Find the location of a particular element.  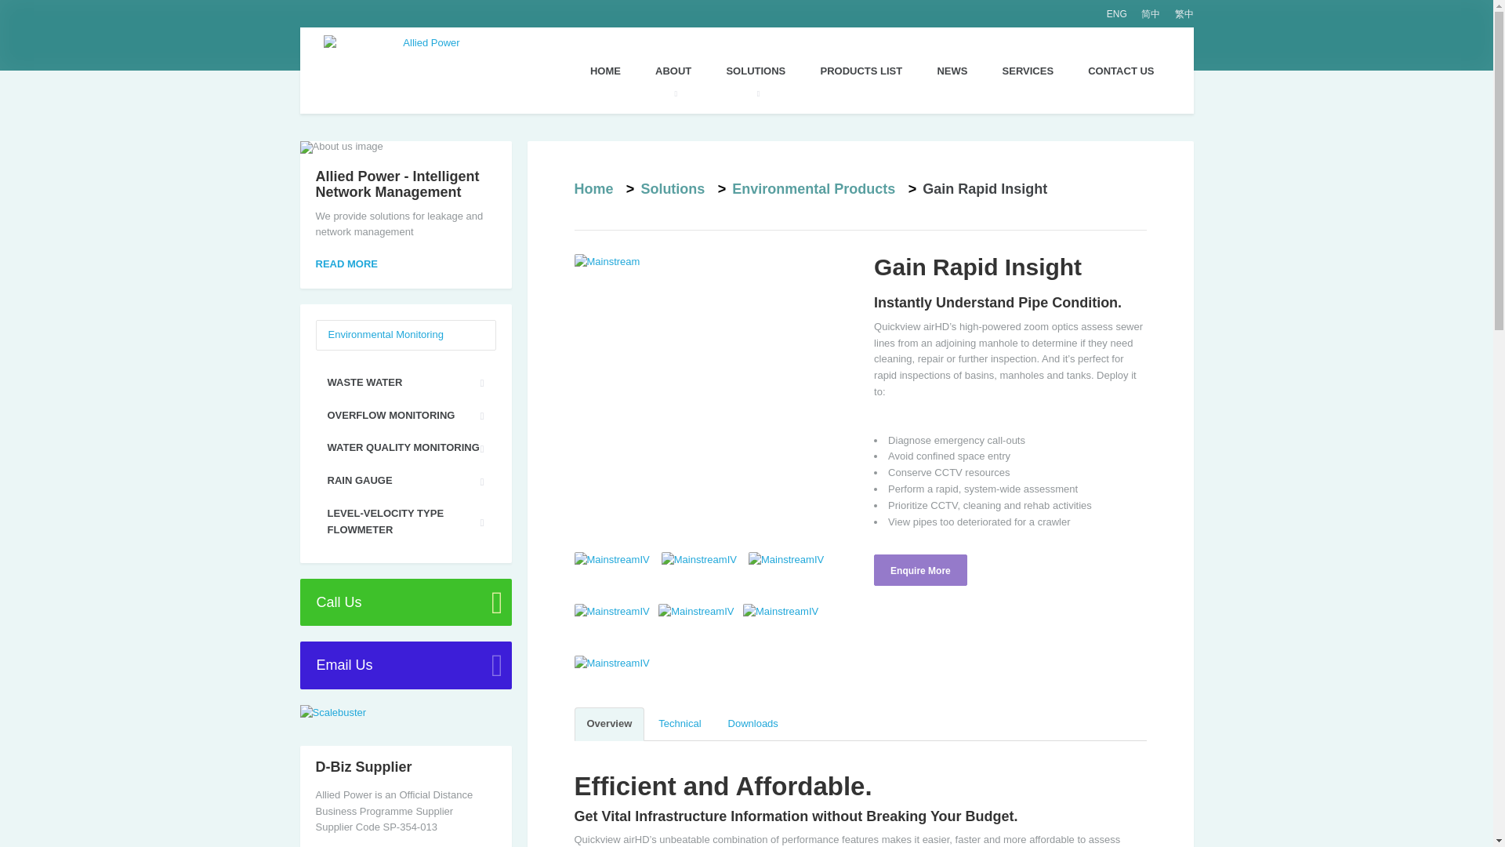

NEWS is located at coordinates (952, 71).